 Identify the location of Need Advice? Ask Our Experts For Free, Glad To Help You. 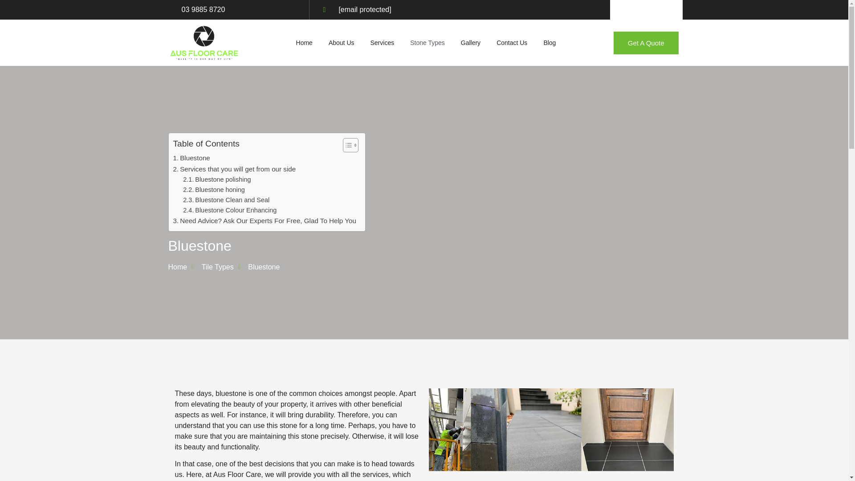
(342, 43).